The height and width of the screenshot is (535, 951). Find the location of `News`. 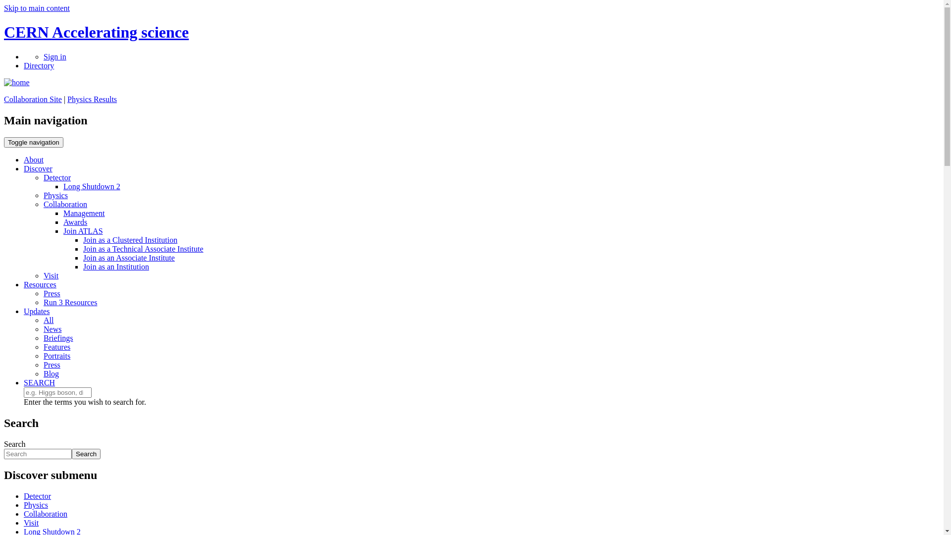

News is located at coordinates (53, 329).